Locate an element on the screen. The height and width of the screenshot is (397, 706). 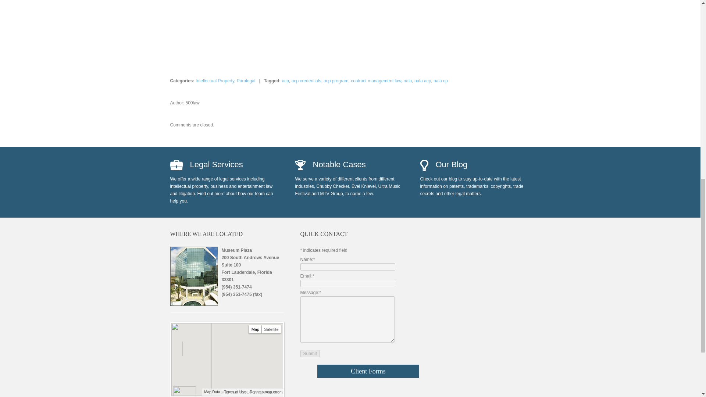
Zoom in is located at coordinates (179, 345).